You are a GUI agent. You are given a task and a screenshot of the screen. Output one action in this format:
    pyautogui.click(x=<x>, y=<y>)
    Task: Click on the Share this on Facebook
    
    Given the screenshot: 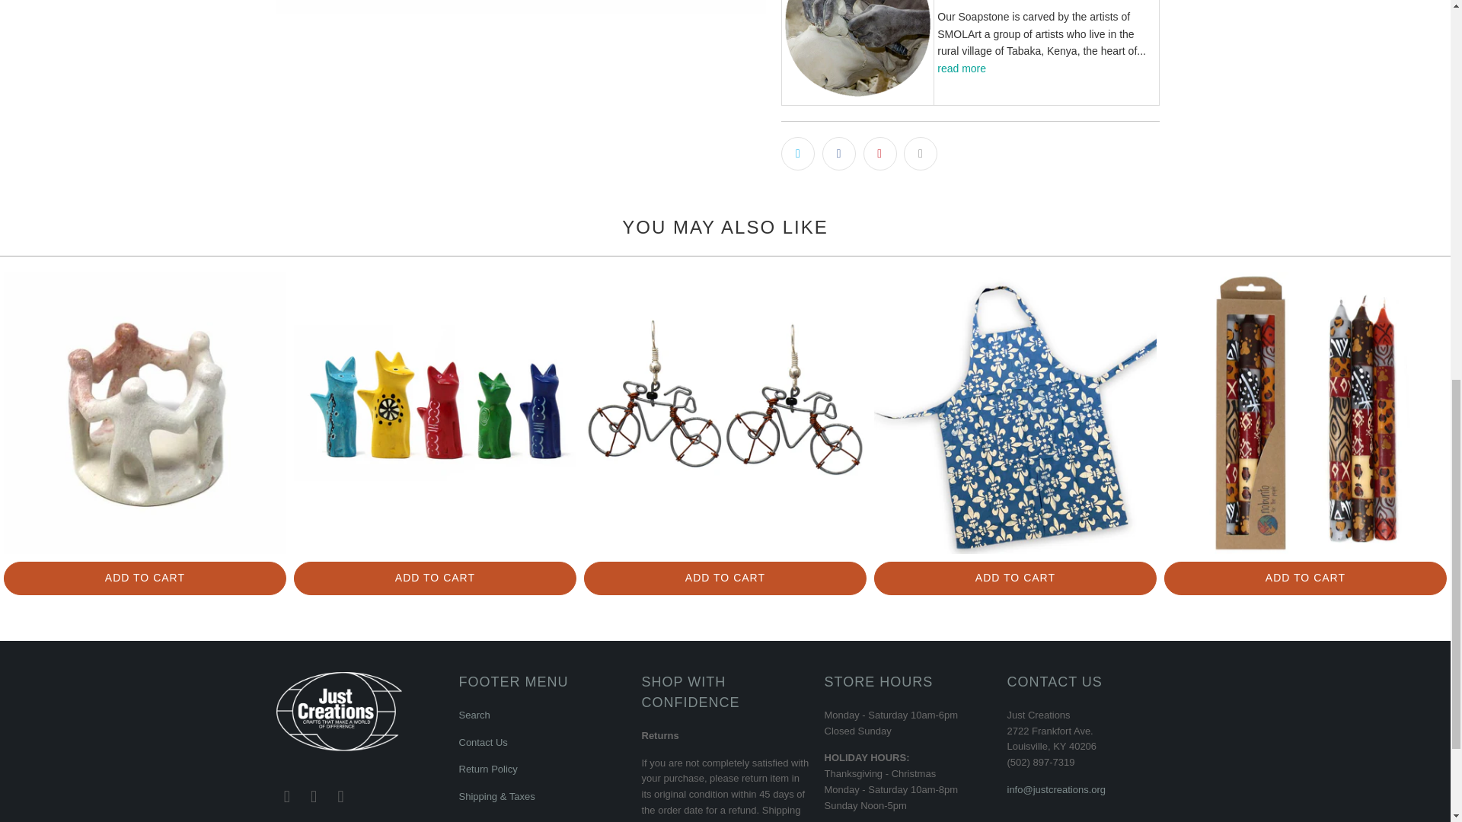 What is the action you would take?
    pyautogui.click(x=838, y=154)
    